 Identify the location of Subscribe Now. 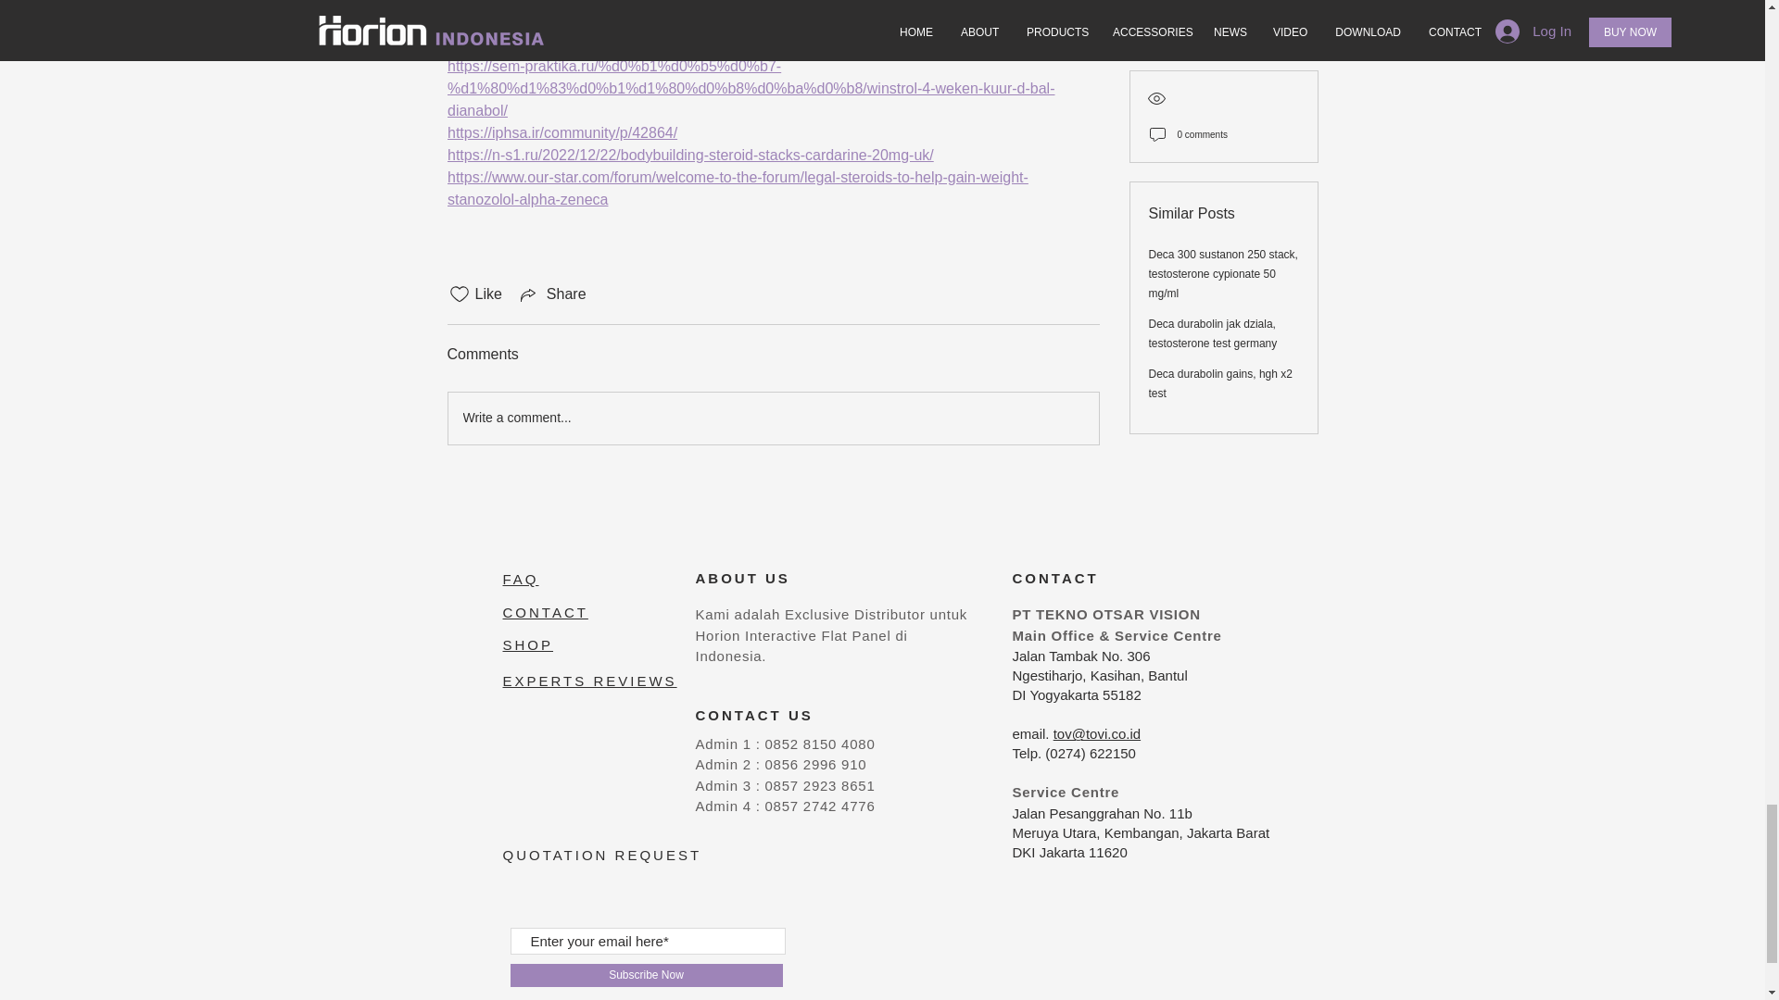
(645, 975).